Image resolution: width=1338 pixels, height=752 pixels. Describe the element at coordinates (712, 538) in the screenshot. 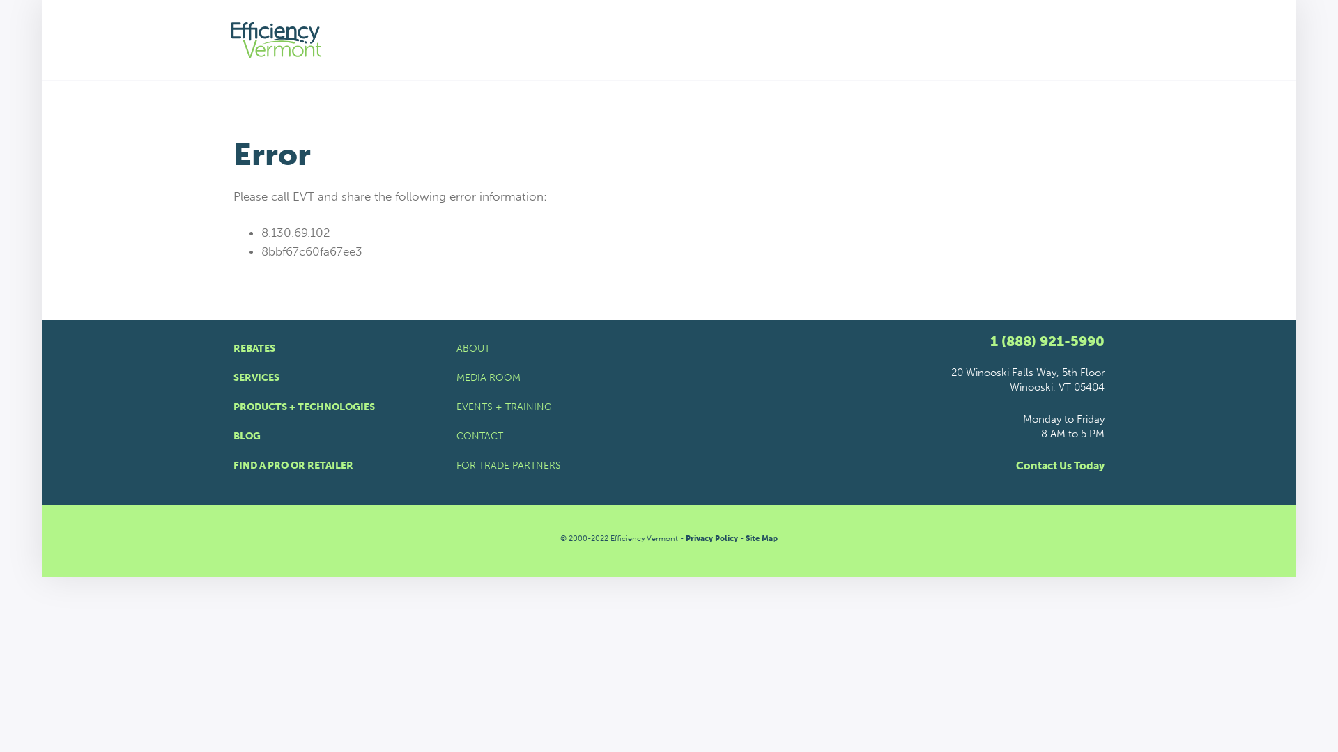

I see `Privacy Policy` at that location.